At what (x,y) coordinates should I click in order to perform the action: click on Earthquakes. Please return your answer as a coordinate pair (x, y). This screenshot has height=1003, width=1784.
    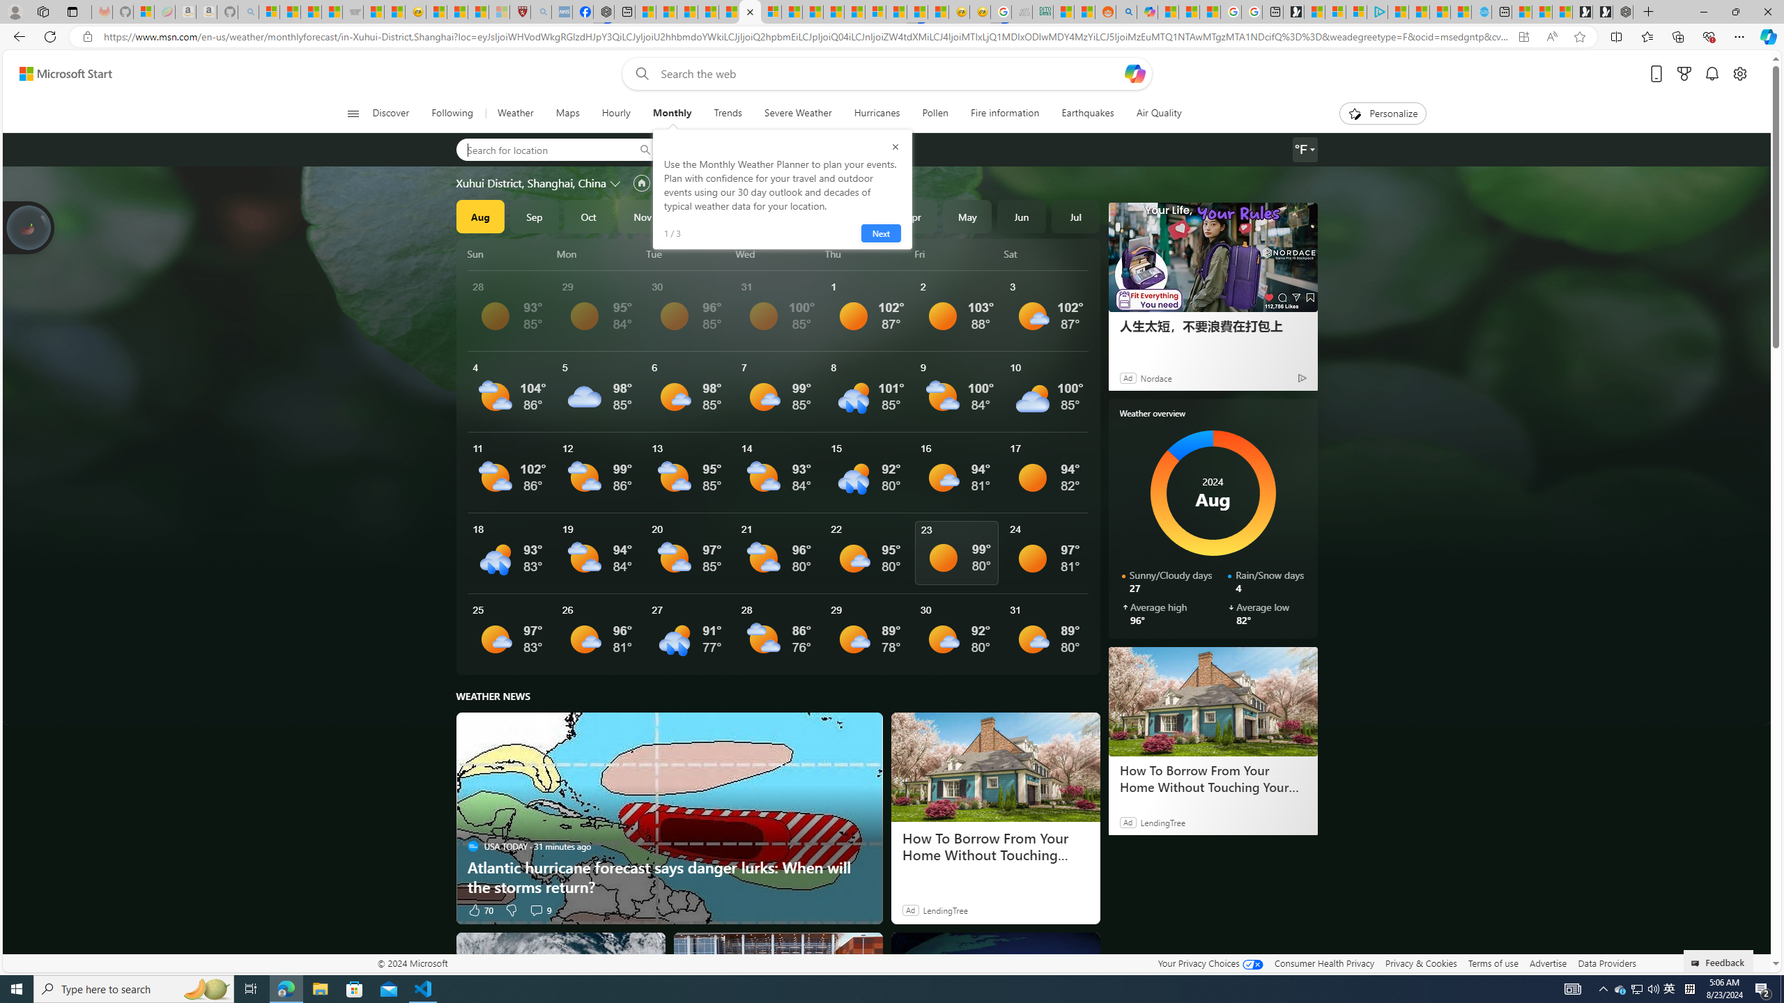
    Looking at the image, I should click on (1089, 114).